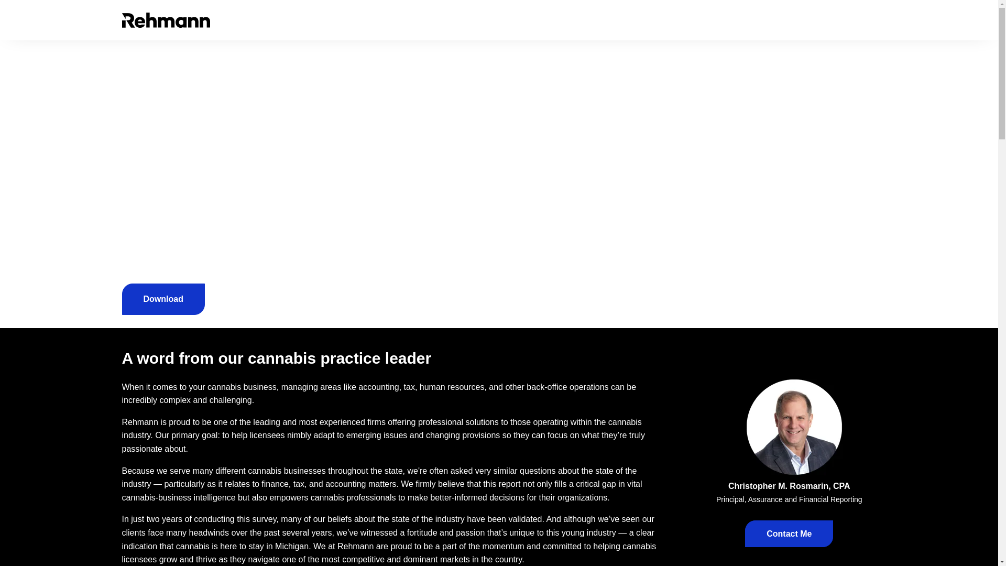  Describe the element at coordinates (162, 299) in the screenshot. I see `Download` at that location.